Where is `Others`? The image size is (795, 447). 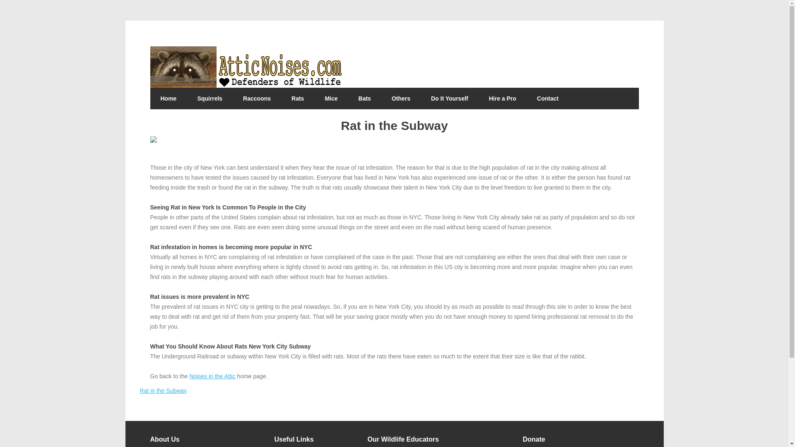 Others is located at coordinates (401, 98).